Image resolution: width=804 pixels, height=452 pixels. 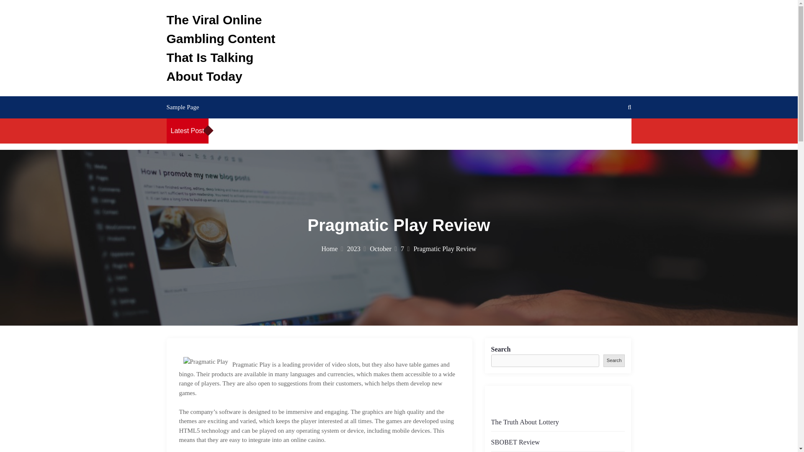 What do you see at coordinates (405, 249) in the screenshot?
I see `7` at bounding box center [405, 249].